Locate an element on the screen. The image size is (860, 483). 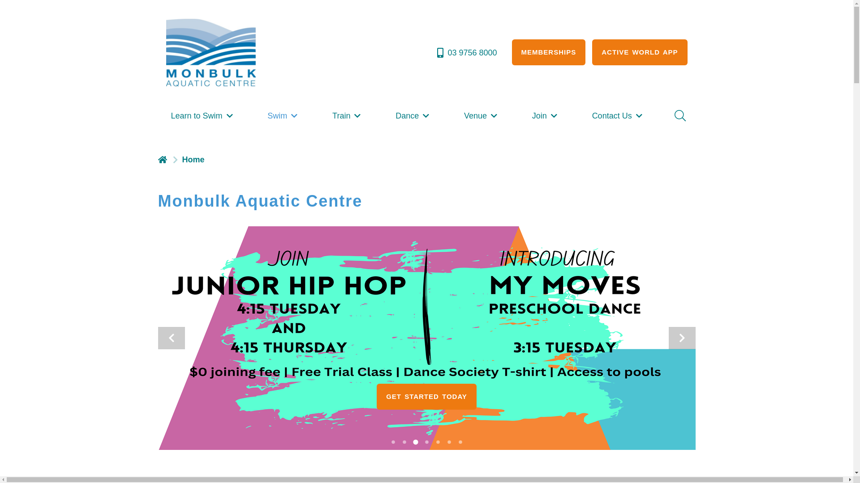
MEMBERSHIPS is located at coordinates (549, 52).